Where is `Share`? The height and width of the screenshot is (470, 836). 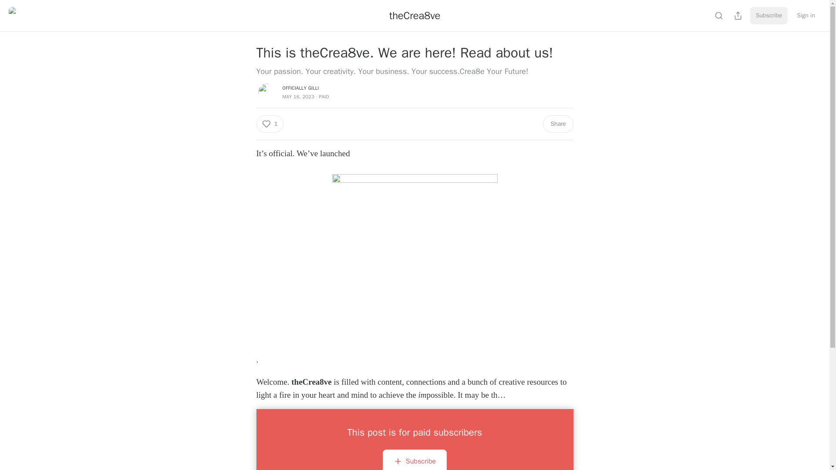
Share is located at coordinates (557, 124).